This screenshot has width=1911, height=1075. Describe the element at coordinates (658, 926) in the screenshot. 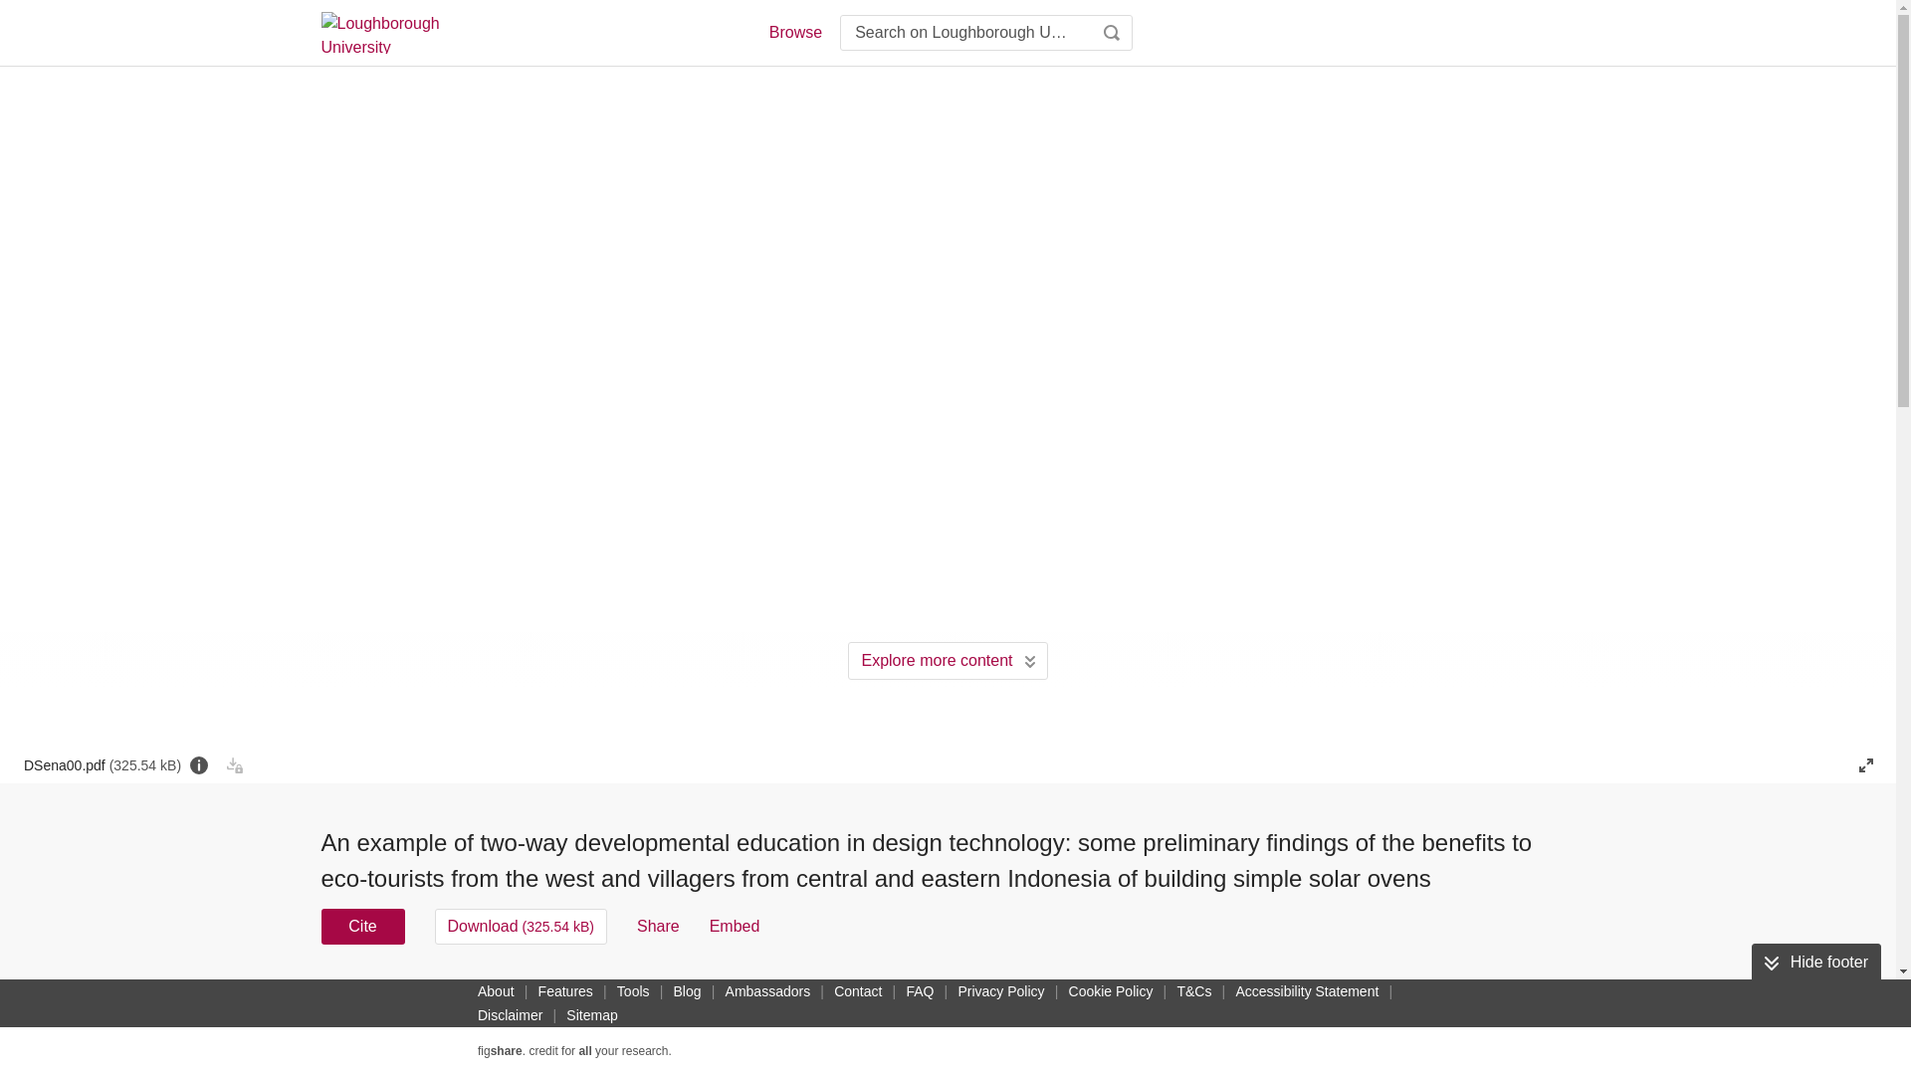

I see `Share` at that location.